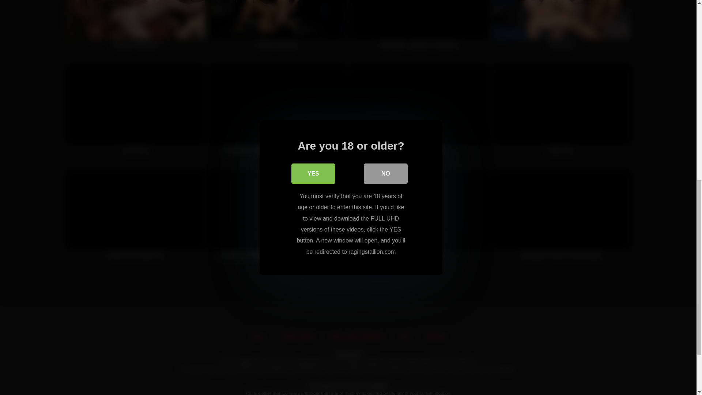  Describe the element at coordinates (278, 219) in the screenshot. I see `Samuel Colt Ploughs Damien Drake At Rearstable` at that location.